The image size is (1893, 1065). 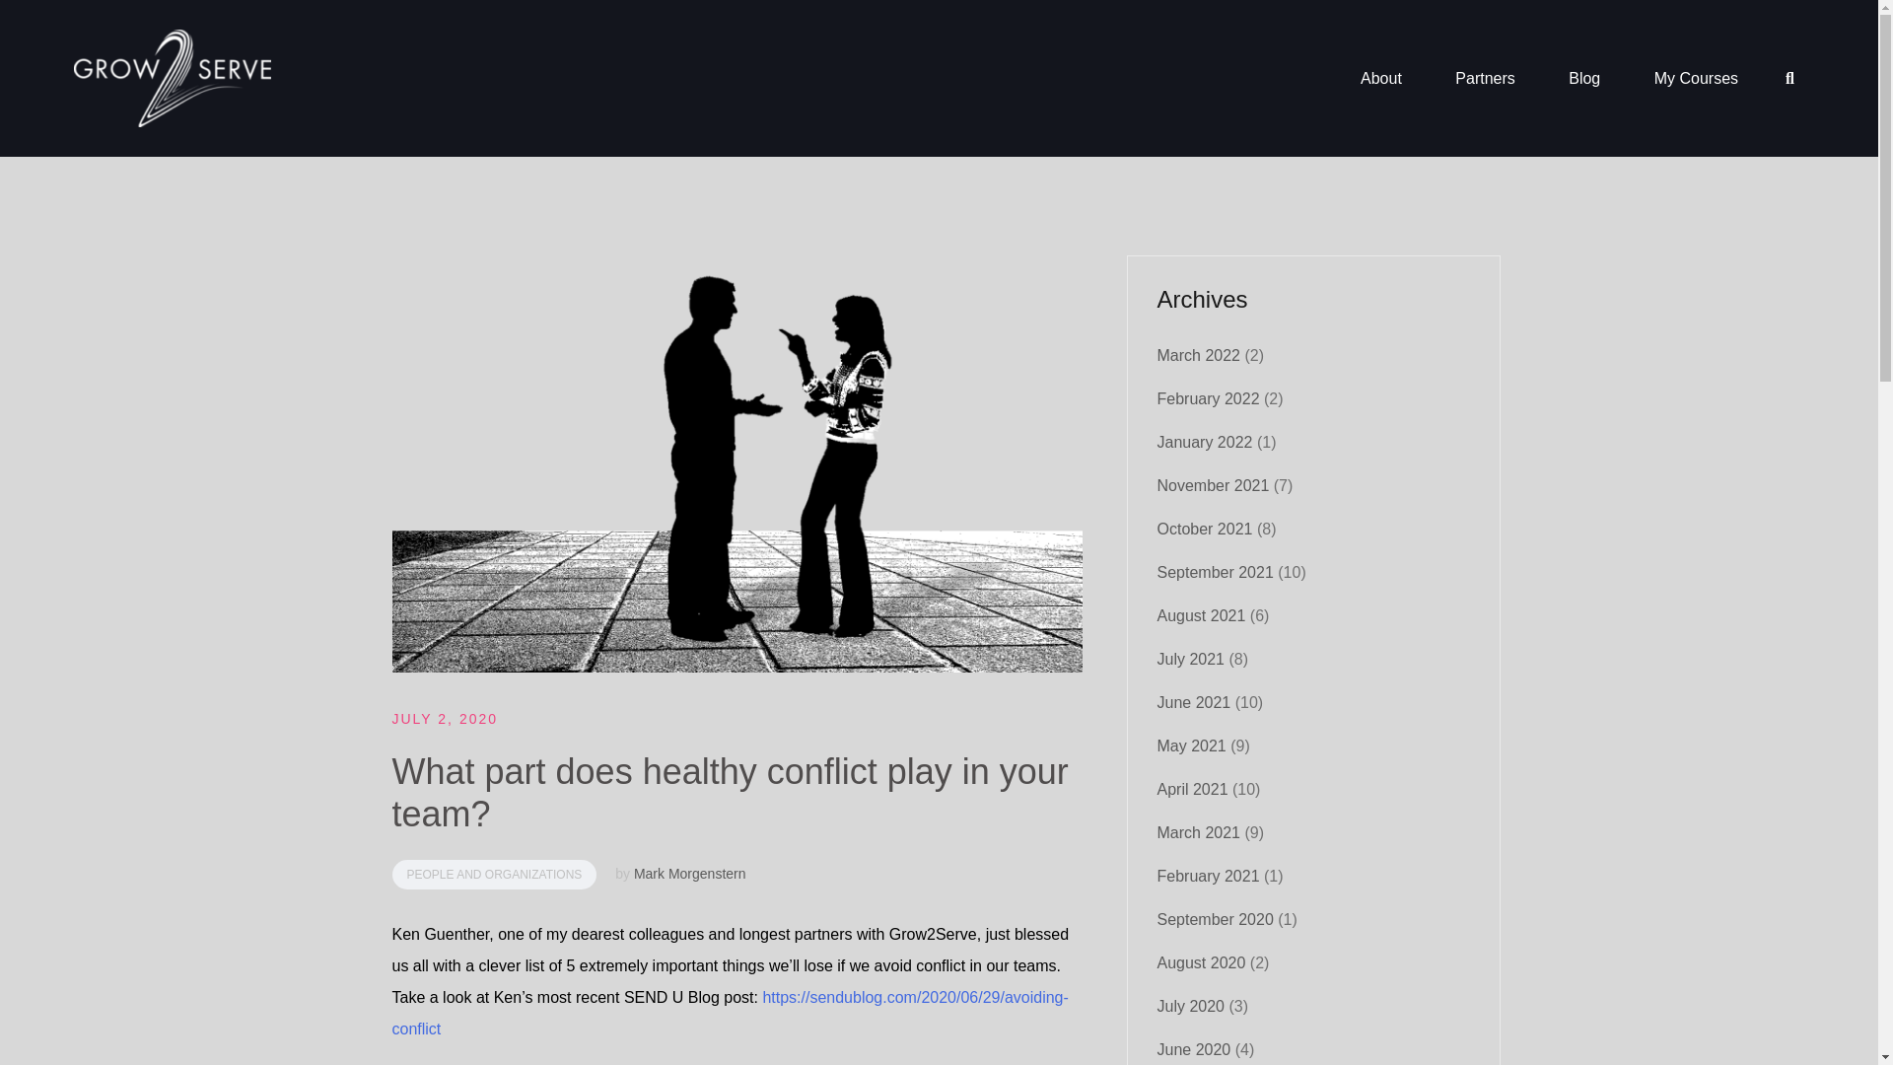 I want to click on February 2022, so click(x=1209, y=398).